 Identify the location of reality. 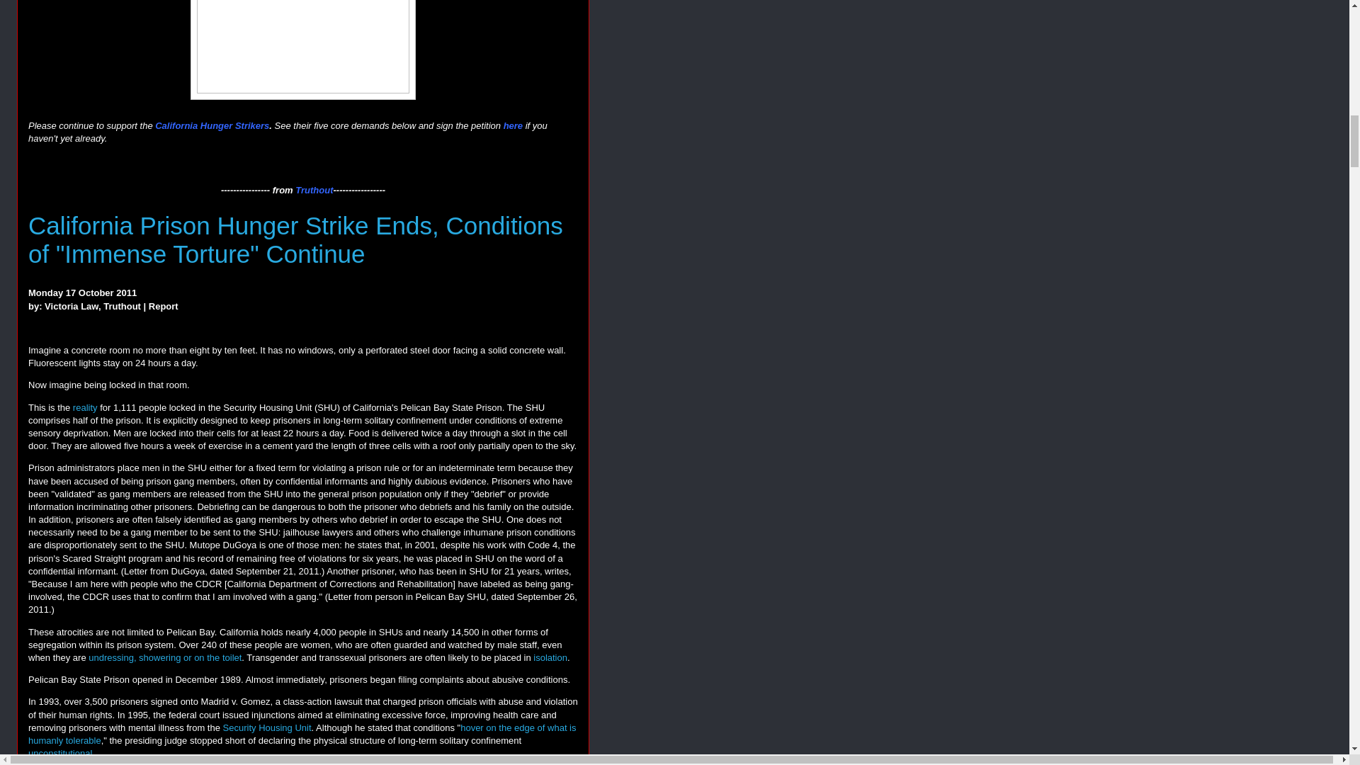
(85, 408).